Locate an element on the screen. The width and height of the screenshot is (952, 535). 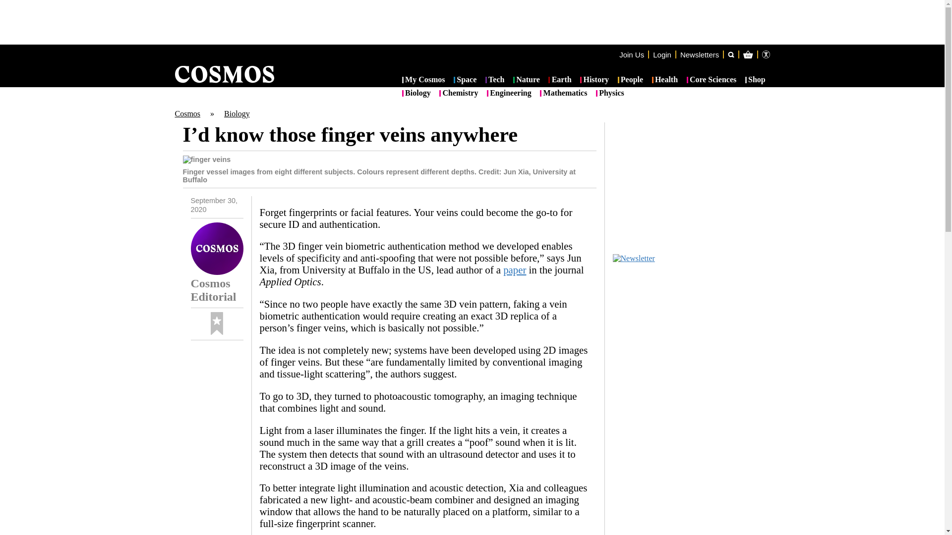
Nature is located at coordinates (526, 80).